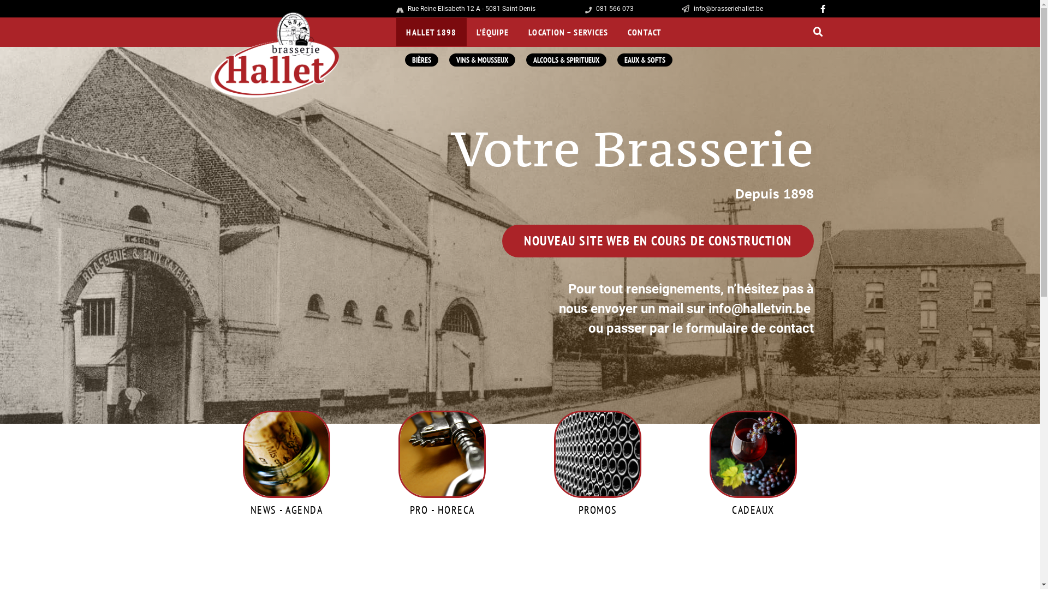 Image resolution: width=1048 pixels, height=589 pixels. What do you see at coordinates (753, 454) in the screenshot?
I see `roberta-sorge-IywM7AQTZcM-unsplash` at bounding box center [753, 454].